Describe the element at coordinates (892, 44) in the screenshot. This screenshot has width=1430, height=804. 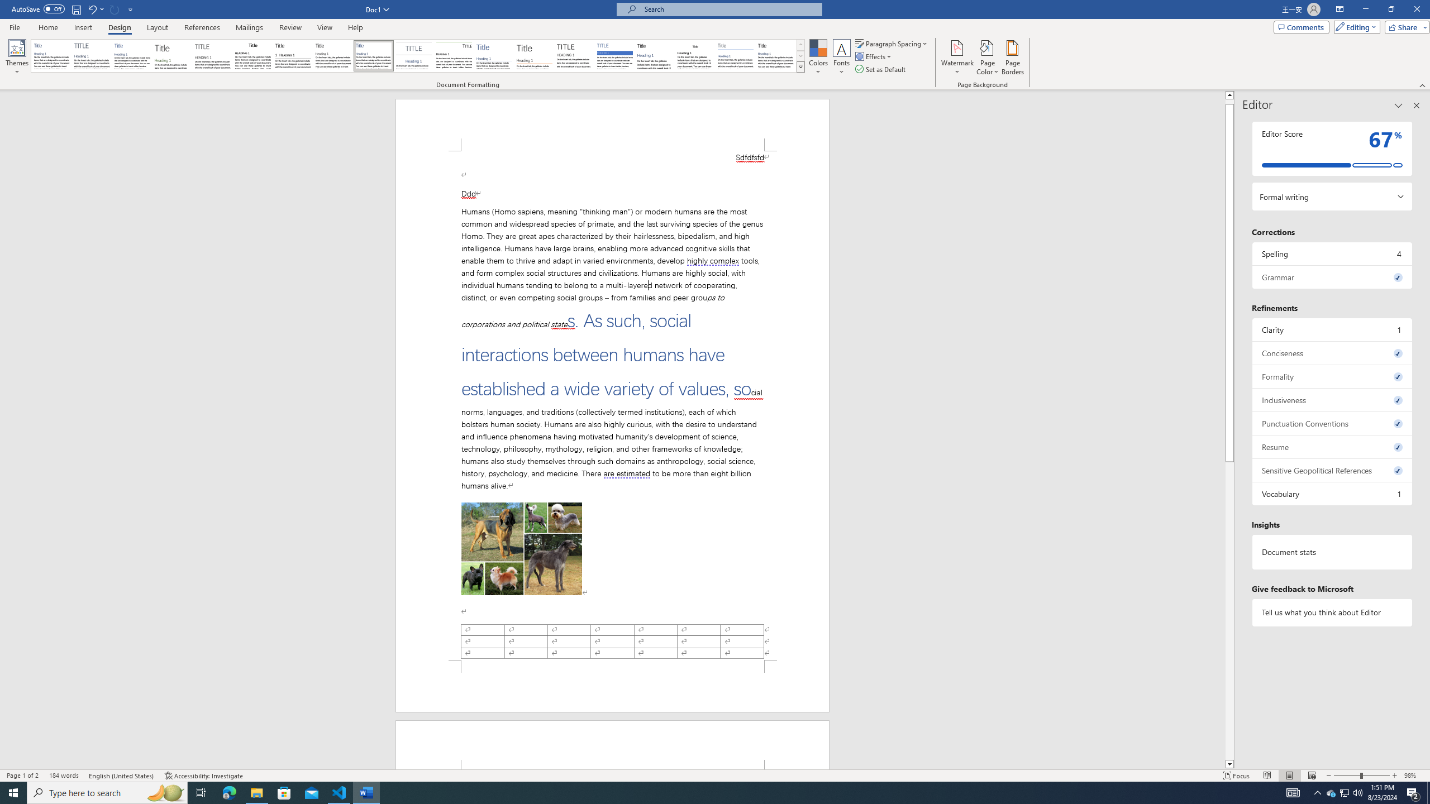
I see `Paragraph Spacing` at that location.